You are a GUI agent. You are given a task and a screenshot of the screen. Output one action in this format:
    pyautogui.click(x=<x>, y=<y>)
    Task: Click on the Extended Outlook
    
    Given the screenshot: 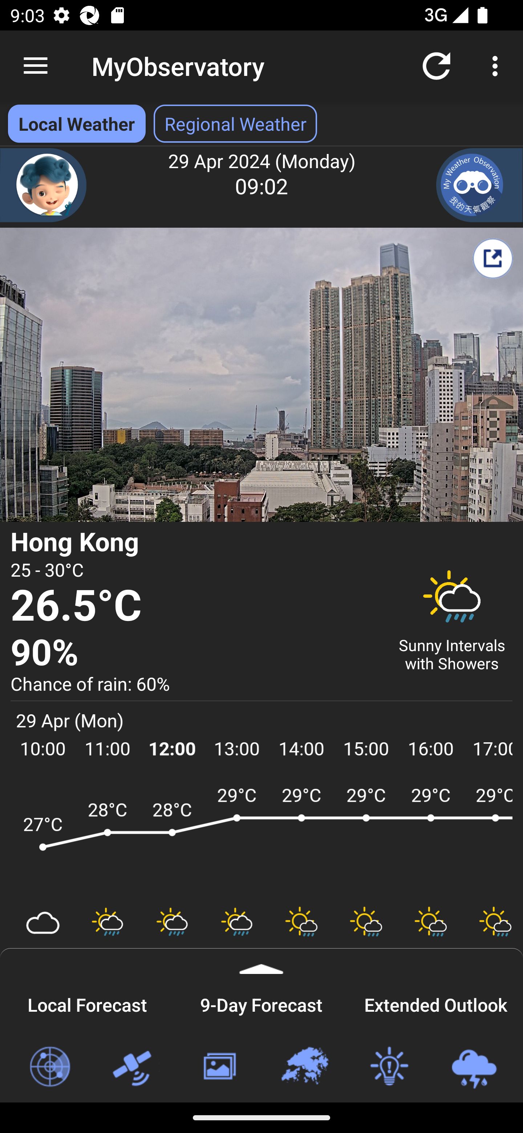 What is the action you would take?
    pyautogui.click(x=436, y=1003)
    